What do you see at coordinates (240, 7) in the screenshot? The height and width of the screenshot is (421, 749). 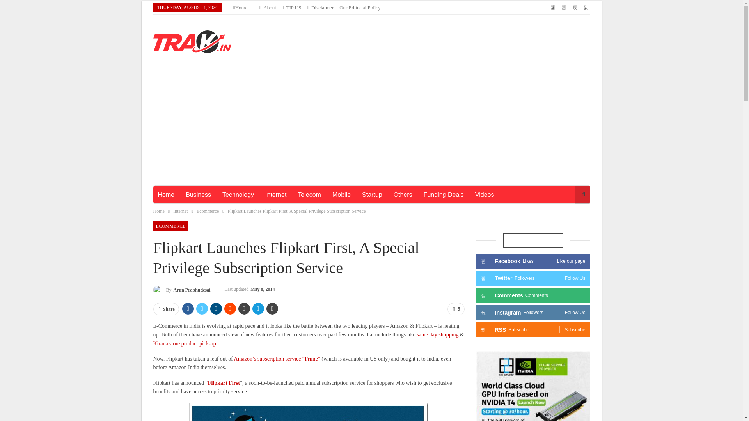 I see `Home` at bounding box center [240, 7].